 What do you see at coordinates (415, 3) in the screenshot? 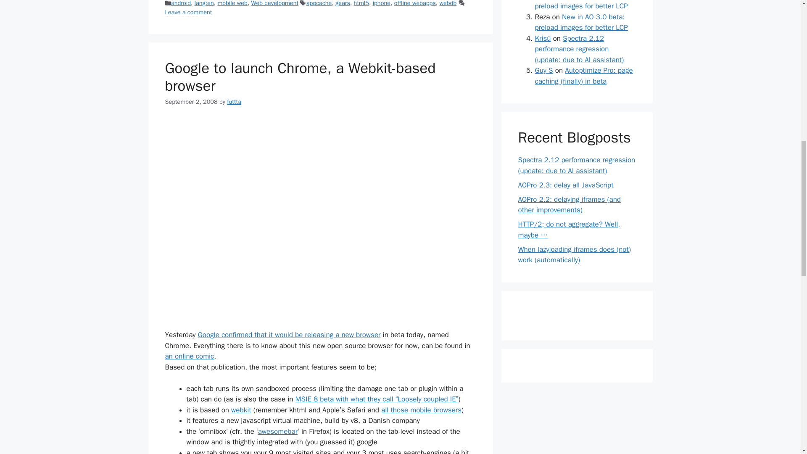
I see `offline webapps` at bounding box center [415, 3].